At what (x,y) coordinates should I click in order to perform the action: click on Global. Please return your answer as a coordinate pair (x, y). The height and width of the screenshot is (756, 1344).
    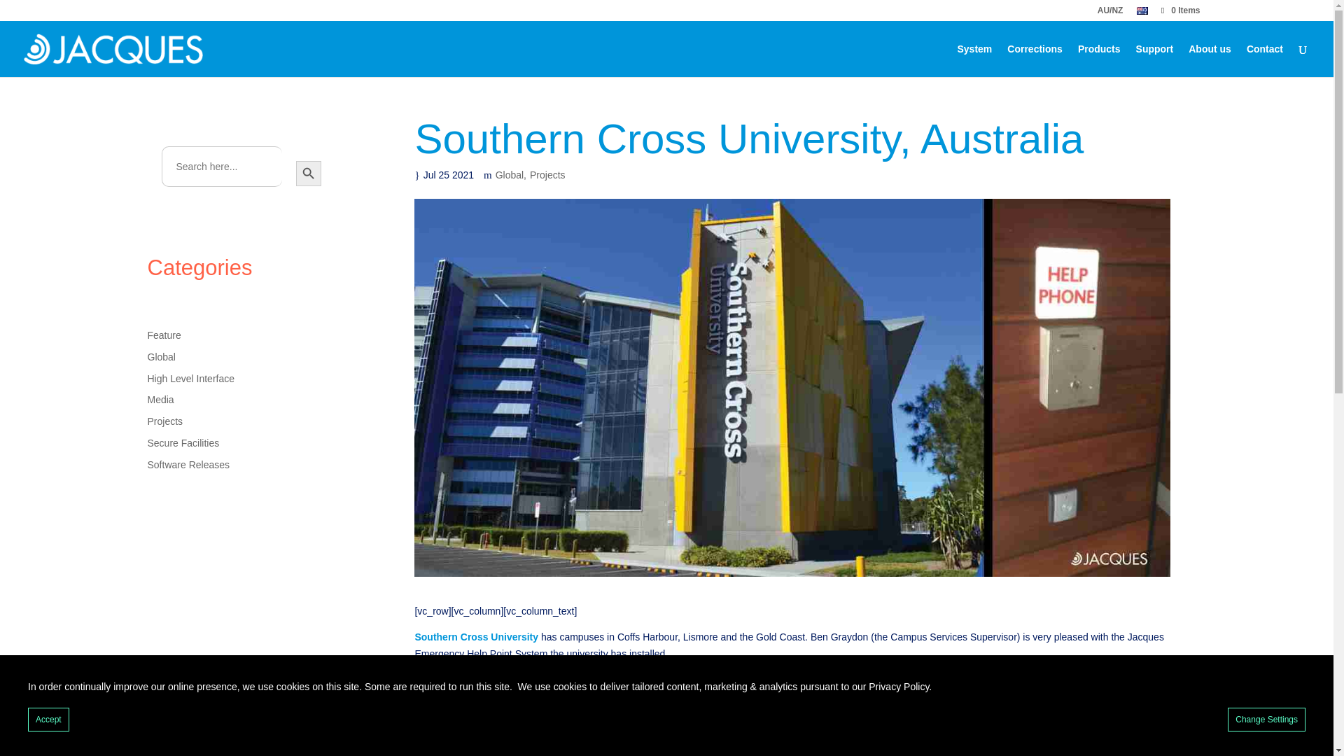
    Looking at the image, I should click on (512, 175).